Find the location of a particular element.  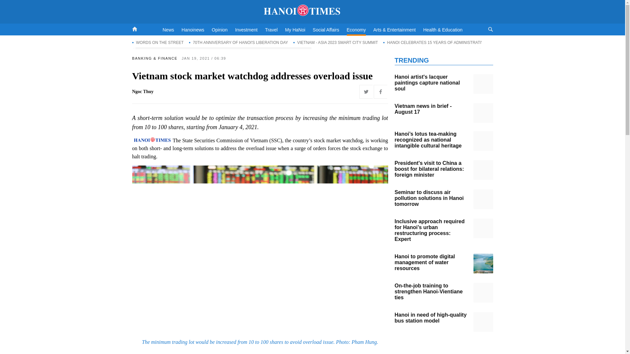

On-the-job training to strengthen Hanoi-Vientiane ties is located at coordinates (483, 292).